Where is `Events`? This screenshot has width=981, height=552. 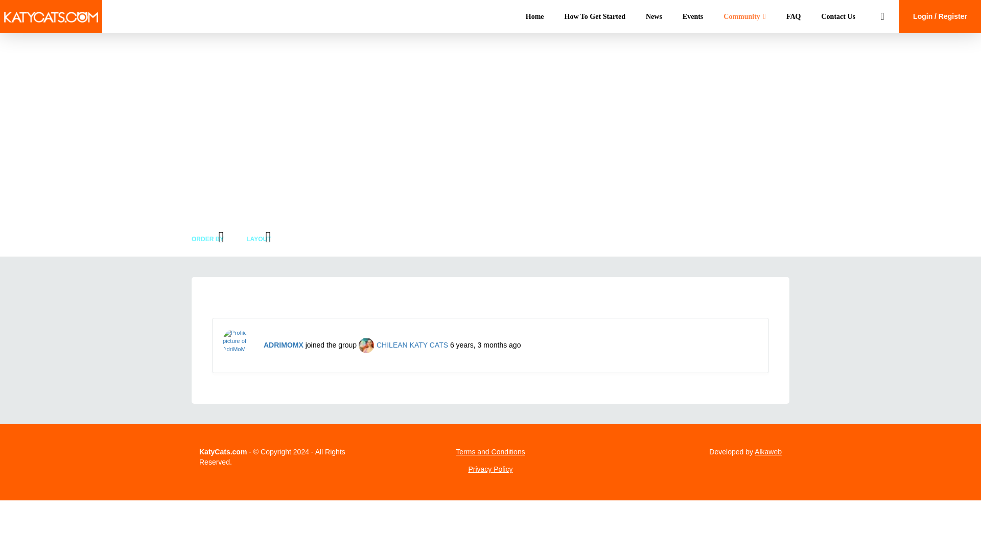
Events is located at coordinates (692, 16).